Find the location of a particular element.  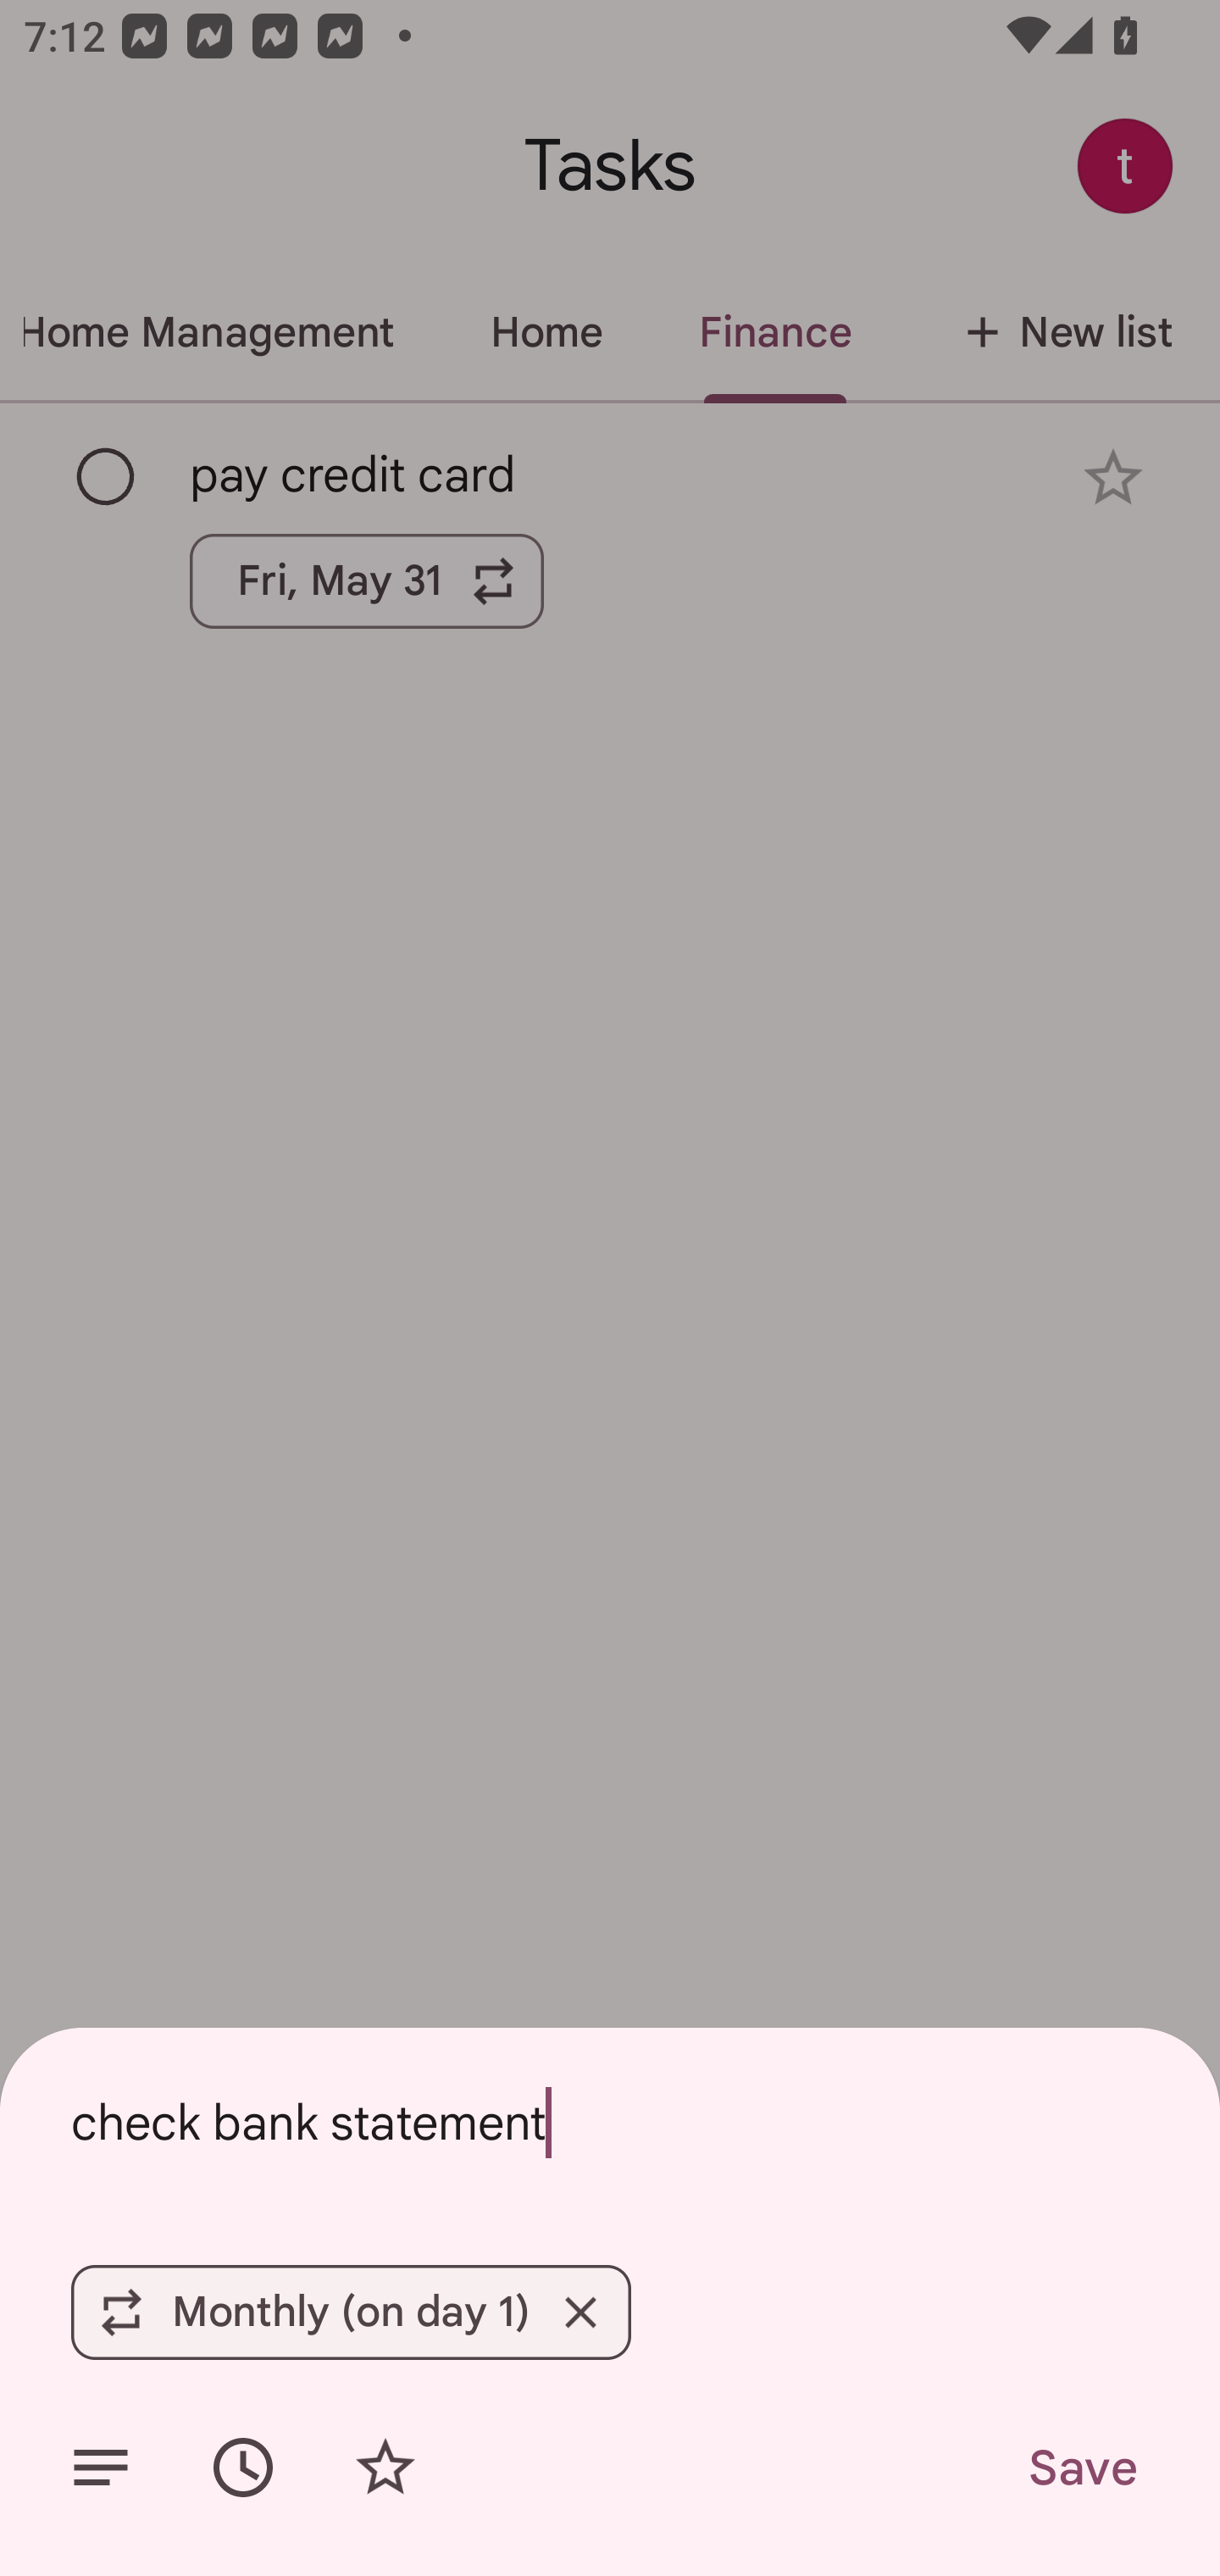

Monthly (on day 1) Remove Monthly (on day 1) is located at coordinates (351, 2312).